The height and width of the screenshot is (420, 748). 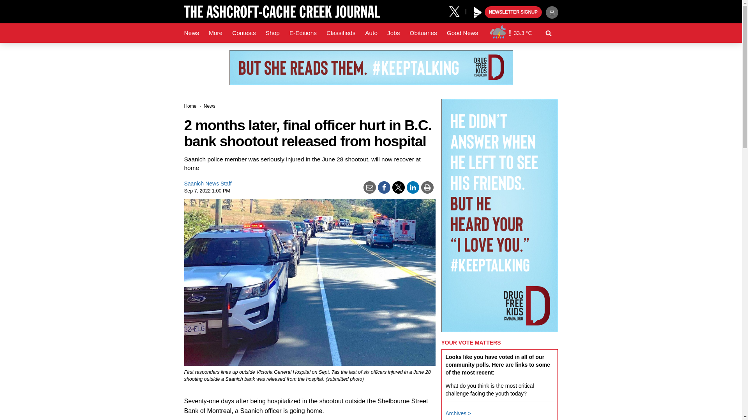 I want to click on Play, so click(x=478, y=12).